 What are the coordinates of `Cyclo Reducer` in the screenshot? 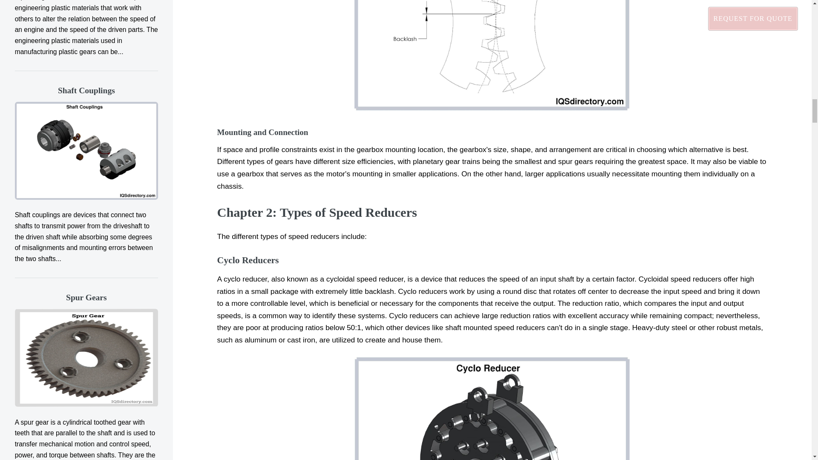 It's located at (492, 408).